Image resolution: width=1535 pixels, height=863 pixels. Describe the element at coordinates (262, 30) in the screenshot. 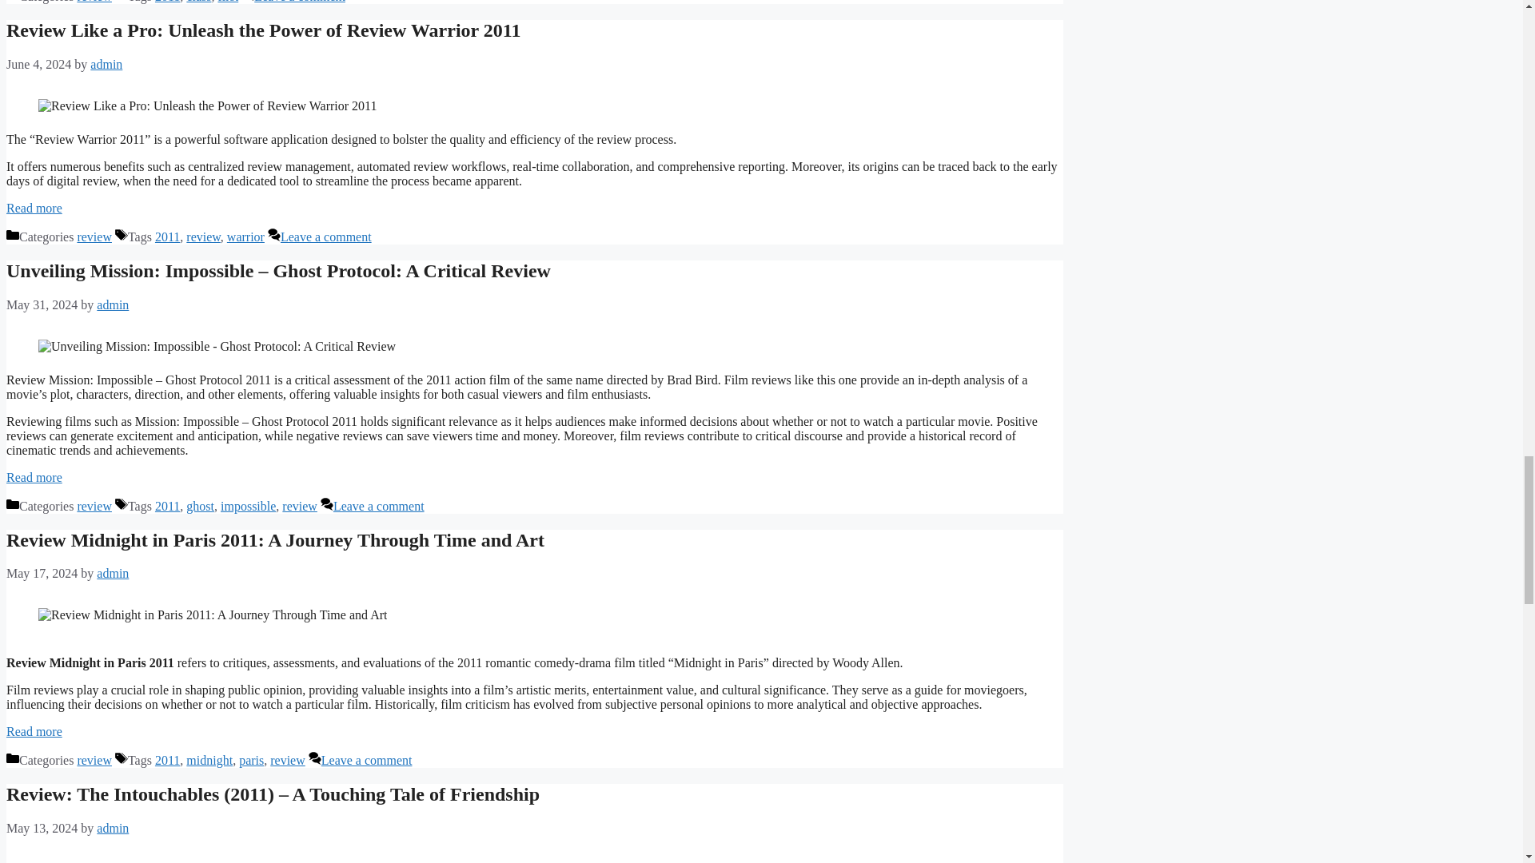

I see `Review Like a Pro: Unleash the Power of Review Warrior 2011` at that location.